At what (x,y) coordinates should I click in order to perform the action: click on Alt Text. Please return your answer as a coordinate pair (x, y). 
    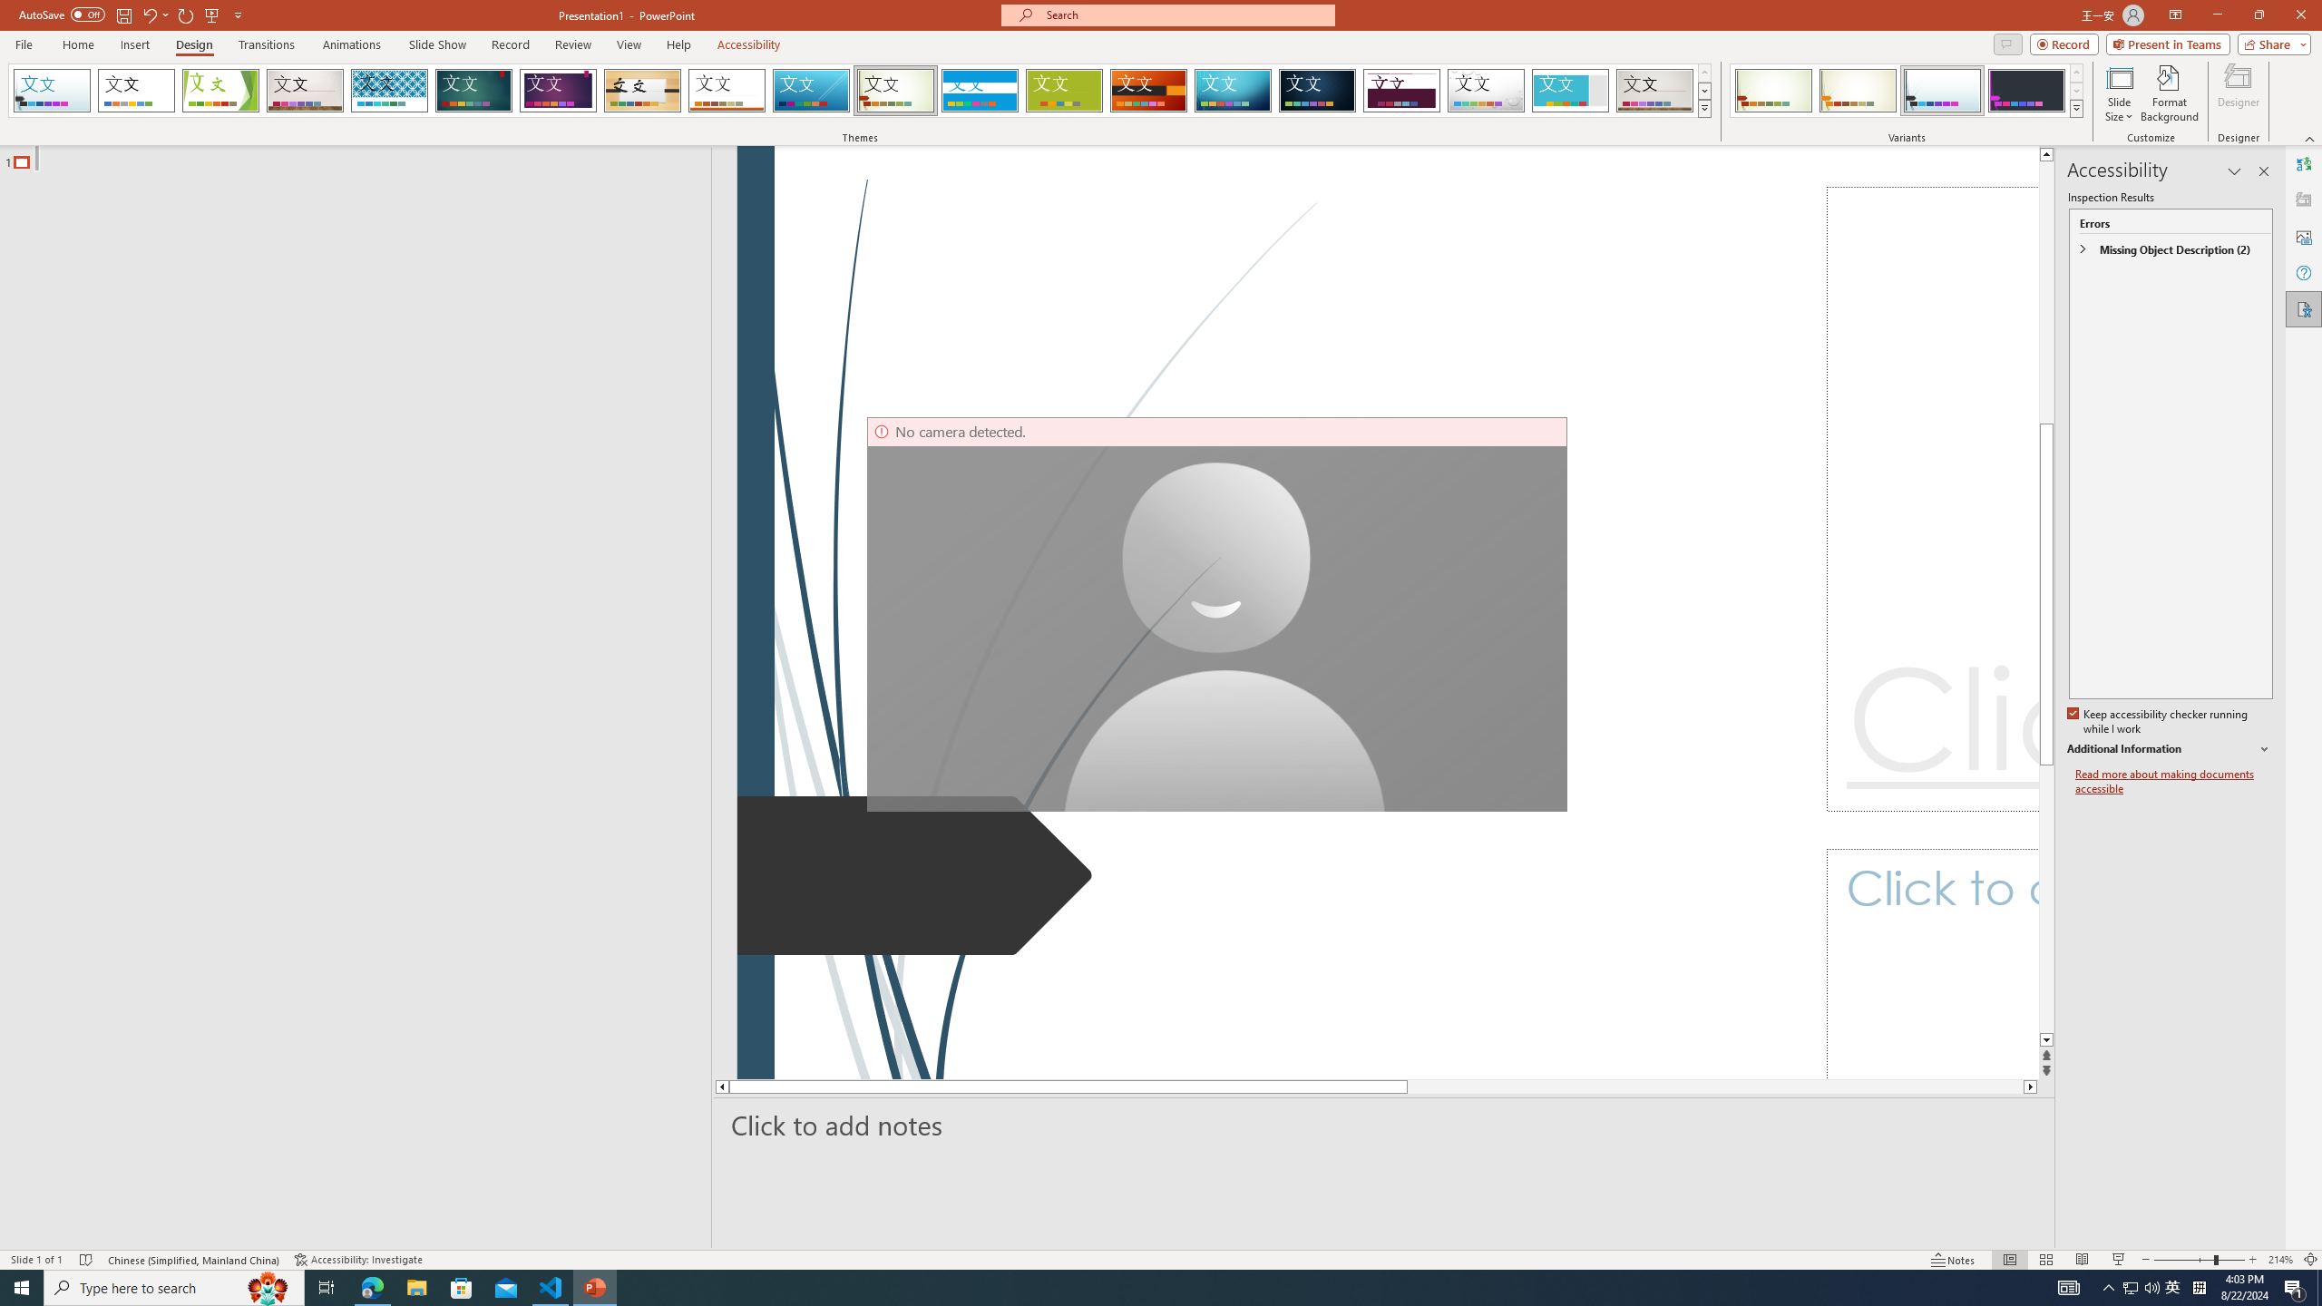
    Looking at the image, I should click on (2304, 236).